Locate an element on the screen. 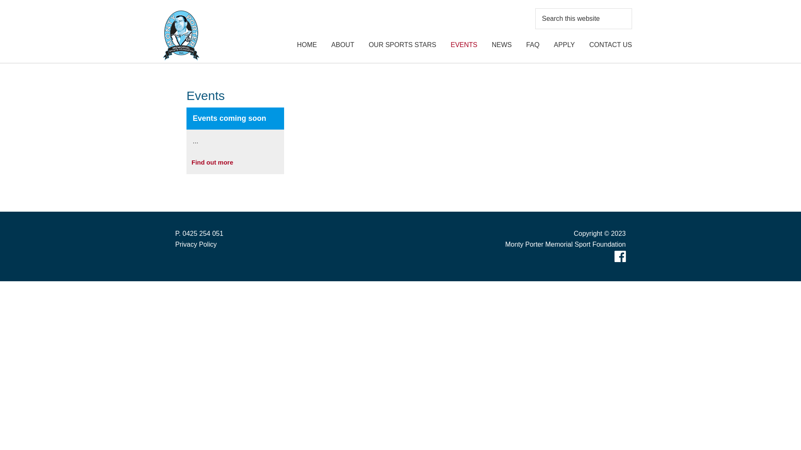 This screenshot has width=801, height=450. OUR SPORTS STARS is located at coordinates (403, 45).